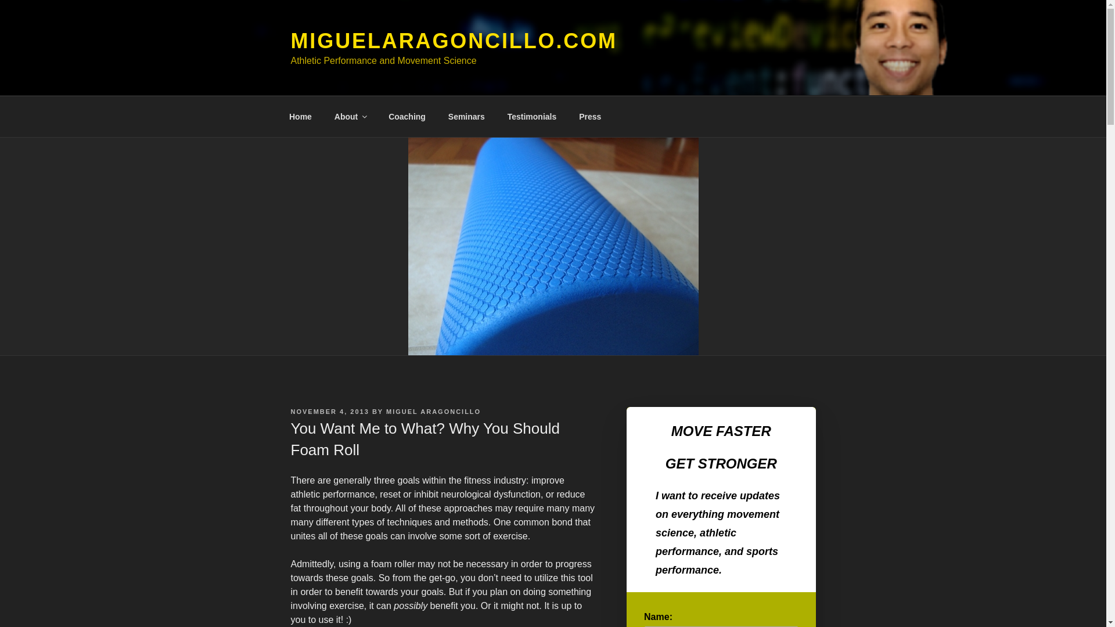  Describe the element at coordinates (466, 116) in the screenshot. I see `Seminars` at that location.